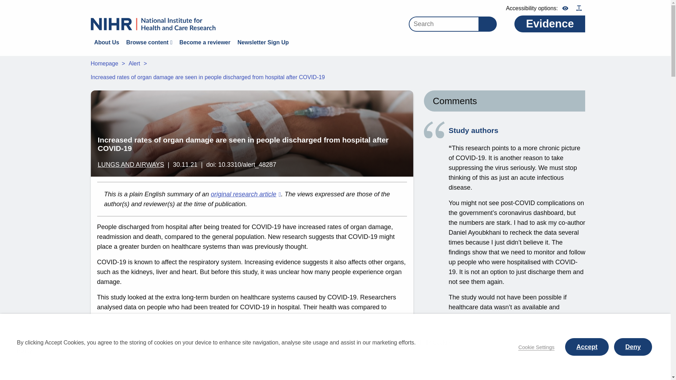  I want to click on Add easy reading, so click(579, 8).